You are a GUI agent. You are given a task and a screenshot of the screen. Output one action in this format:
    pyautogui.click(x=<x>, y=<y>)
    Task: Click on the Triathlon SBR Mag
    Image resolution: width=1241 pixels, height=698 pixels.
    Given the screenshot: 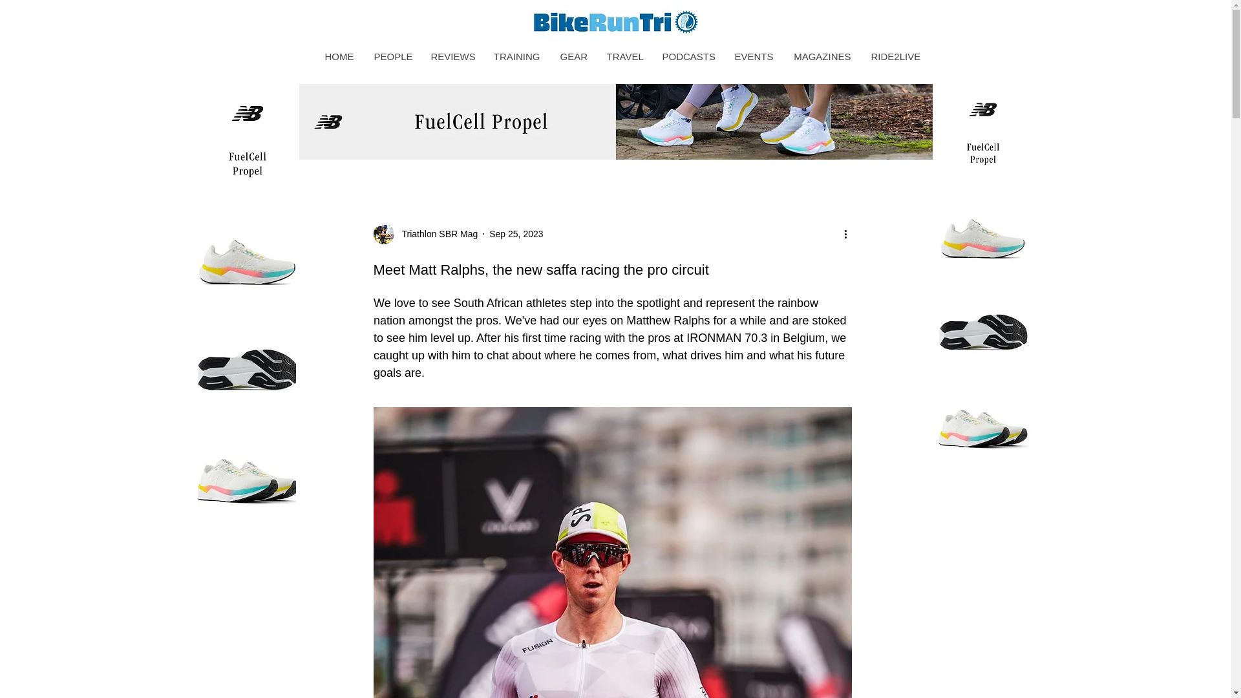 What is the action you would take?
    pyautogui.click(x=436, y=234)
    